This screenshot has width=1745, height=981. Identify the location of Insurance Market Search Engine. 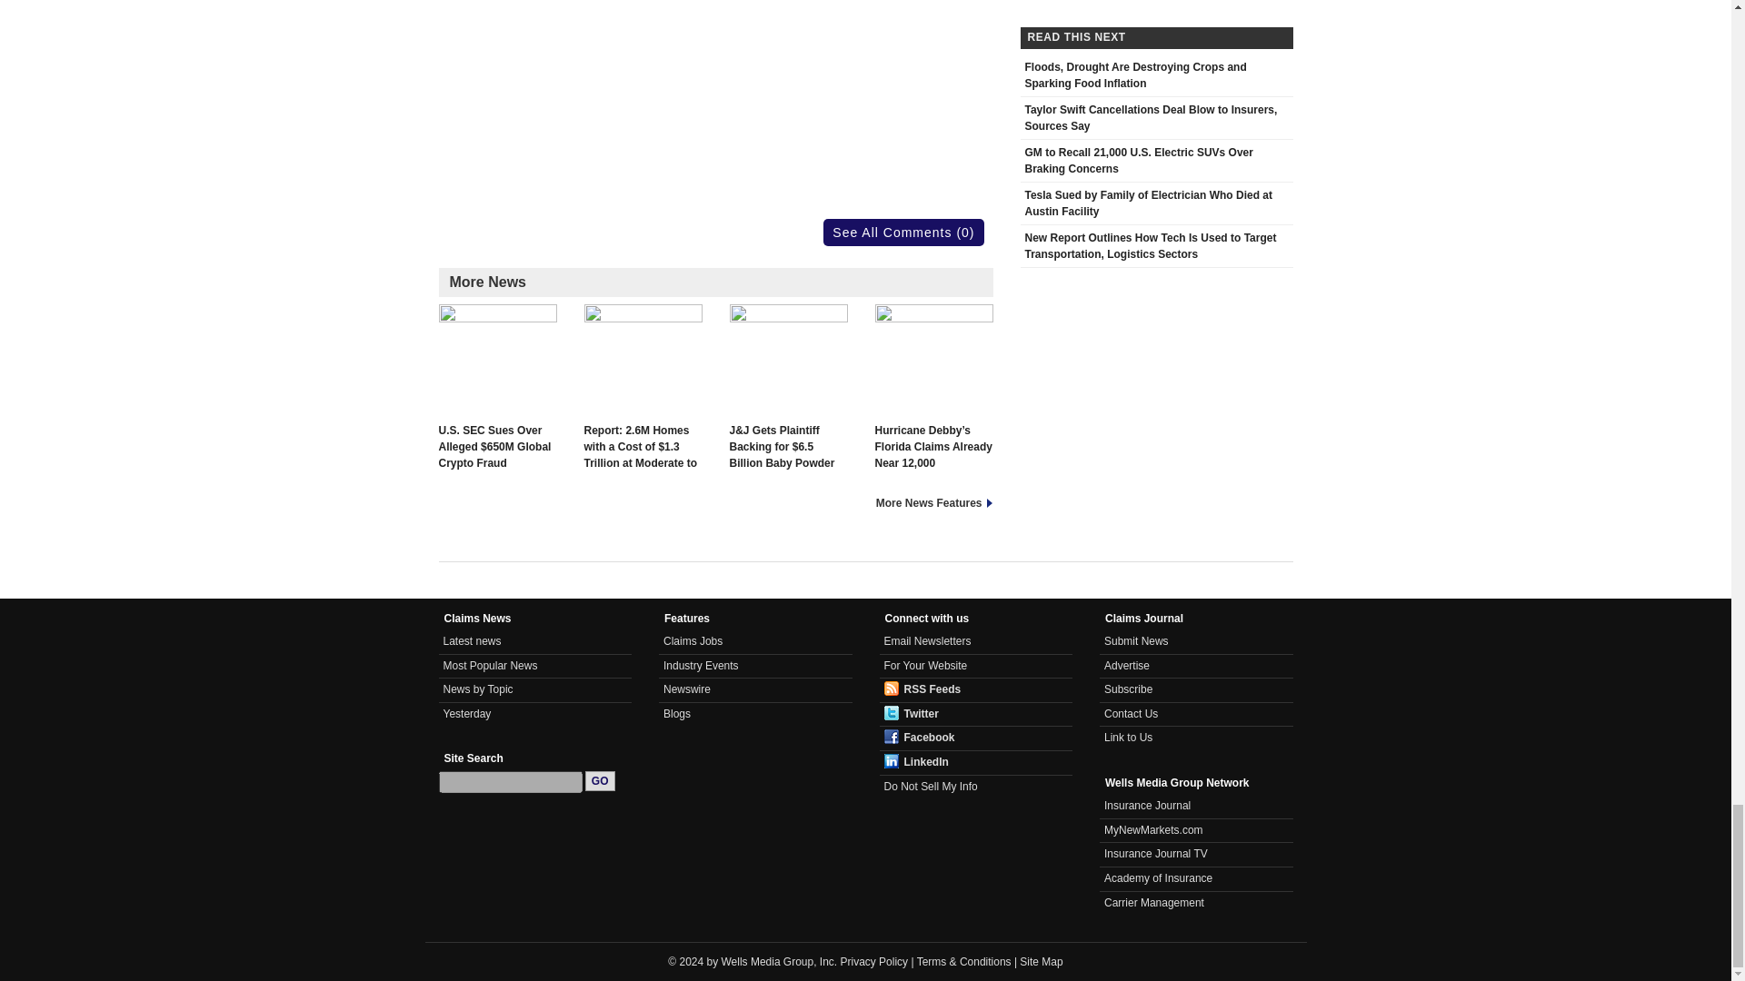
(1154, 830).